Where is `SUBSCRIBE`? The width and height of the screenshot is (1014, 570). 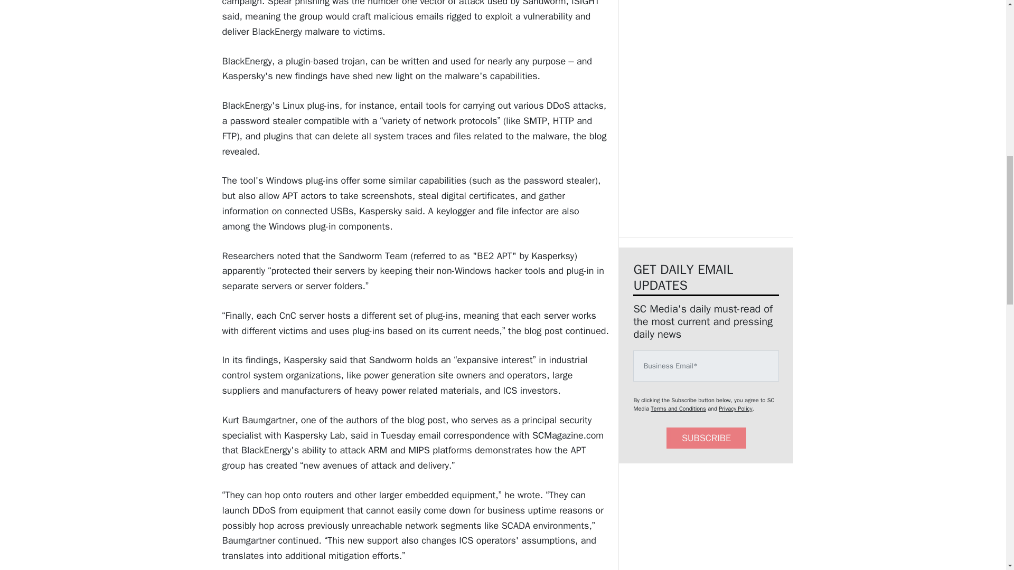 SUBSCRIBE is located at coordinates (706, 438).